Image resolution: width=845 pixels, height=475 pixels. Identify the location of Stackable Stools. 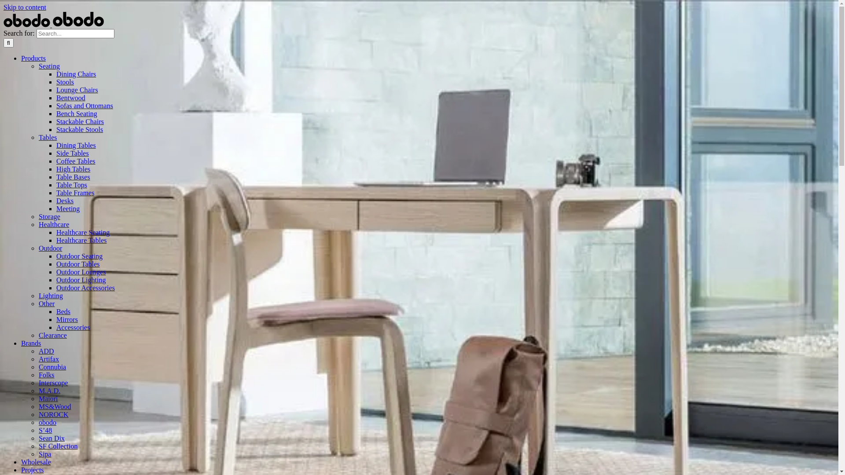
(80, 129).